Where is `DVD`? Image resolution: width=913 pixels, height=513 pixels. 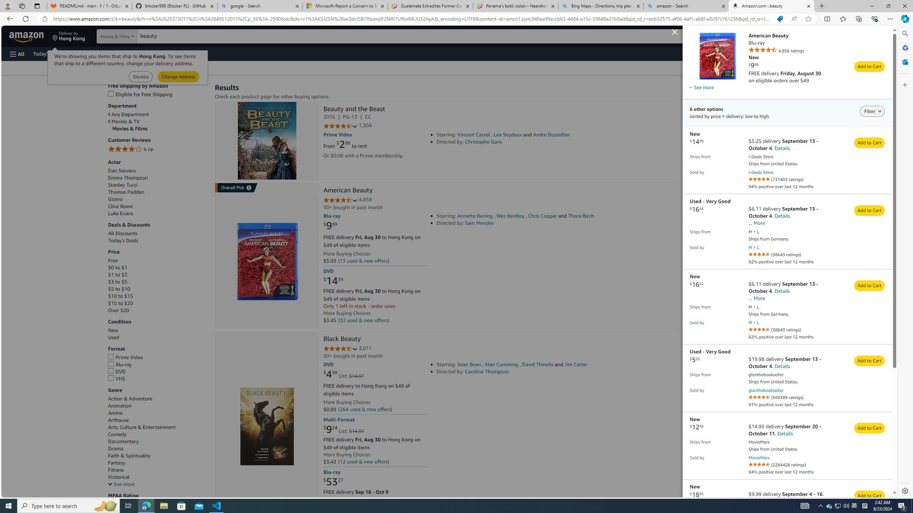 DVD is located at coordinates (158, 372).